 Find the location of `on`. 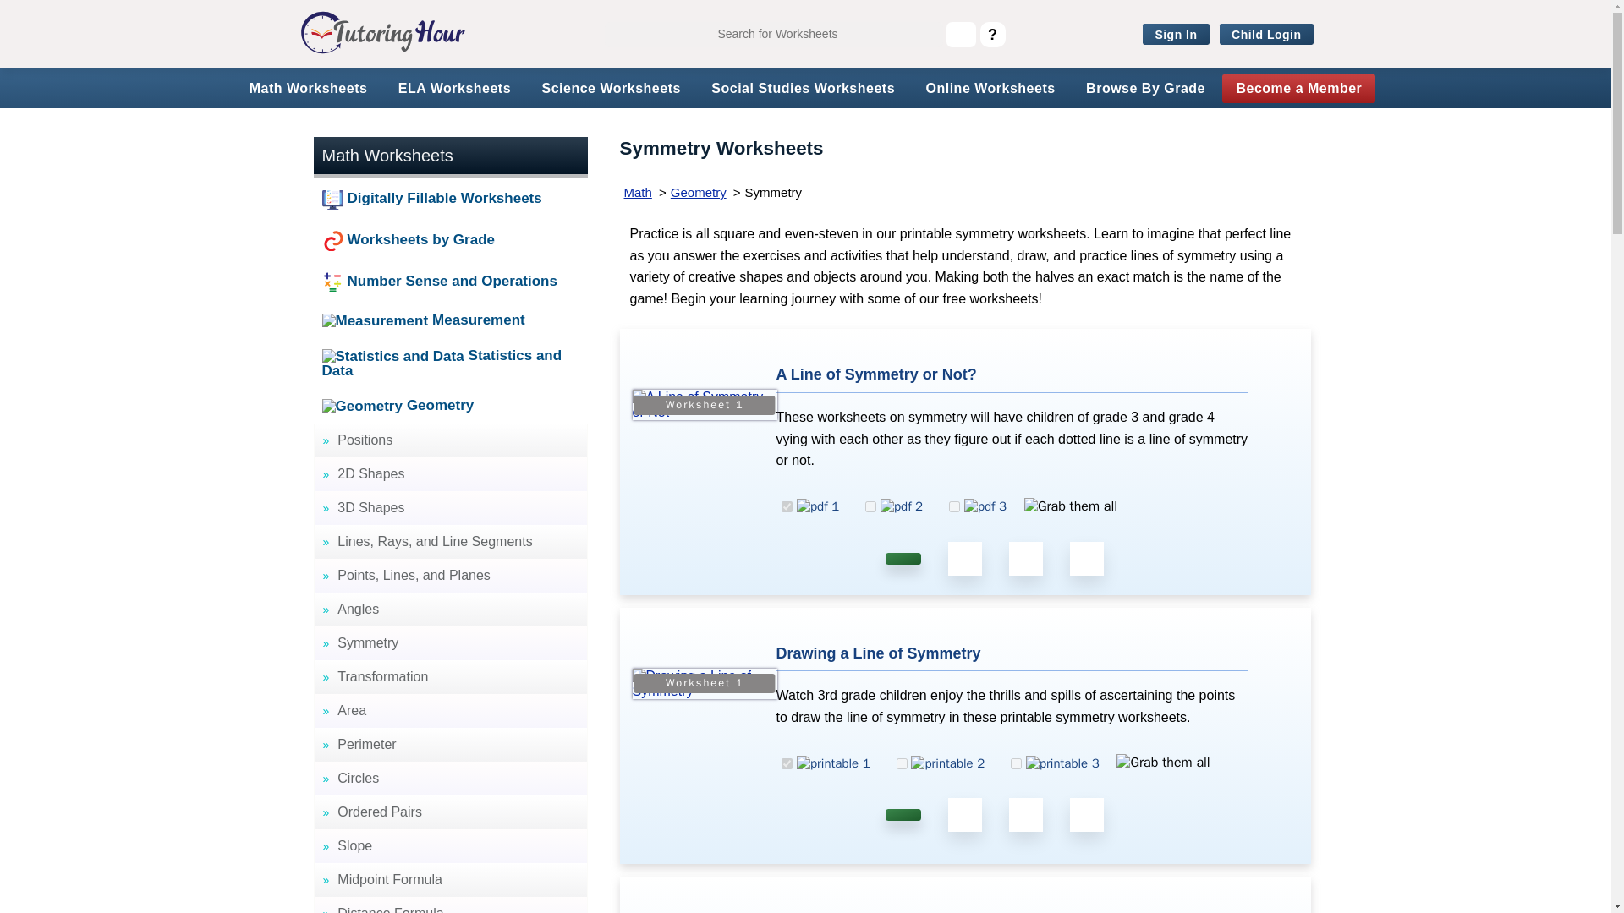

on is located at coordinates (787, 764).